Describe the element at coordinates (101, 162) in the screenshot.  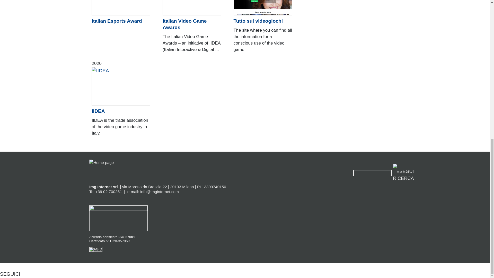
I see `Home page` at that location.